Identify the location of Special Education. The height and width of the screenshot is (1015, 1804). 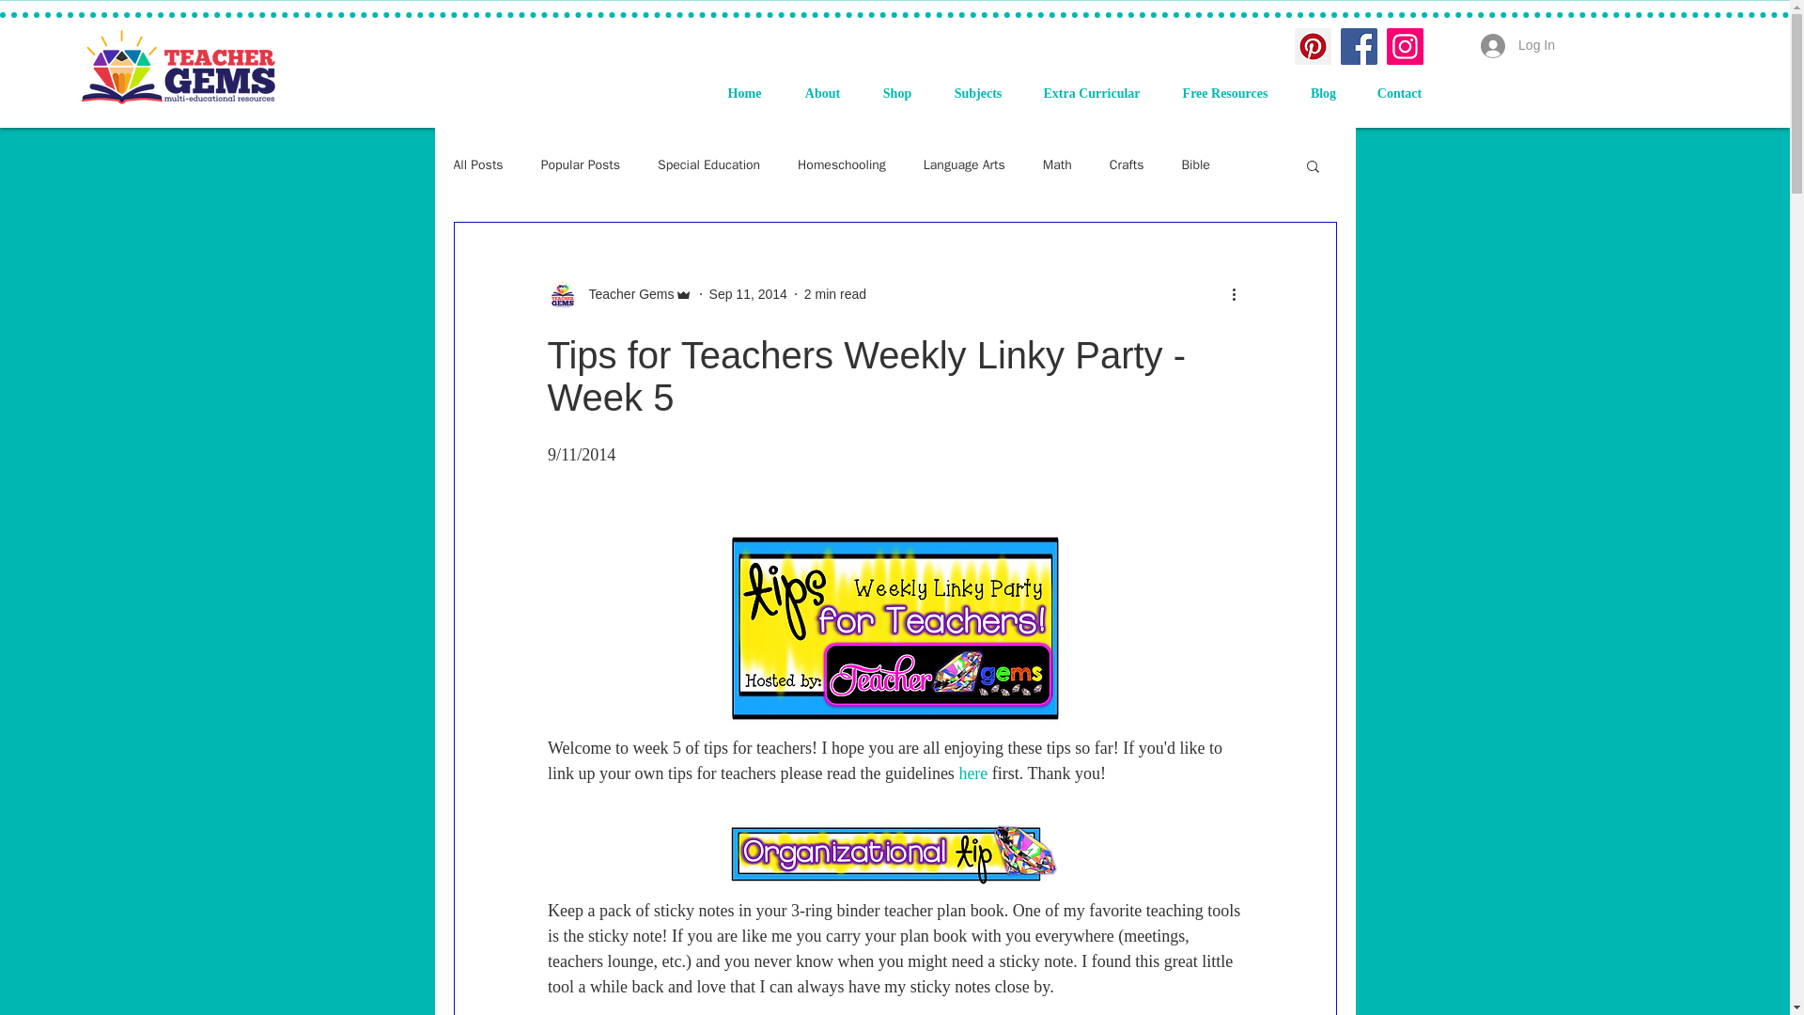
(708, 165).